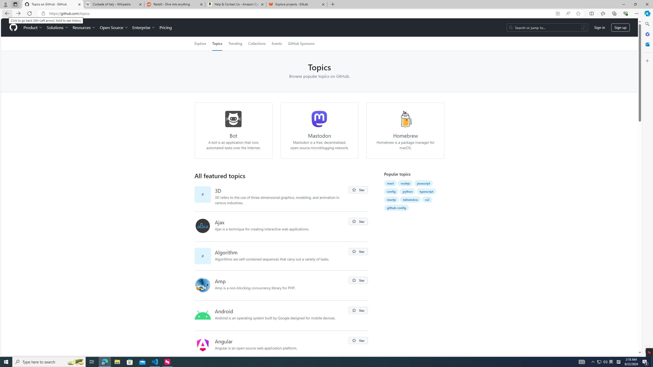 The width and height of the screenshot is (653, 367). Describe the element at coordinates (203, 285) in the screenshot. I see `amphp` at that location.